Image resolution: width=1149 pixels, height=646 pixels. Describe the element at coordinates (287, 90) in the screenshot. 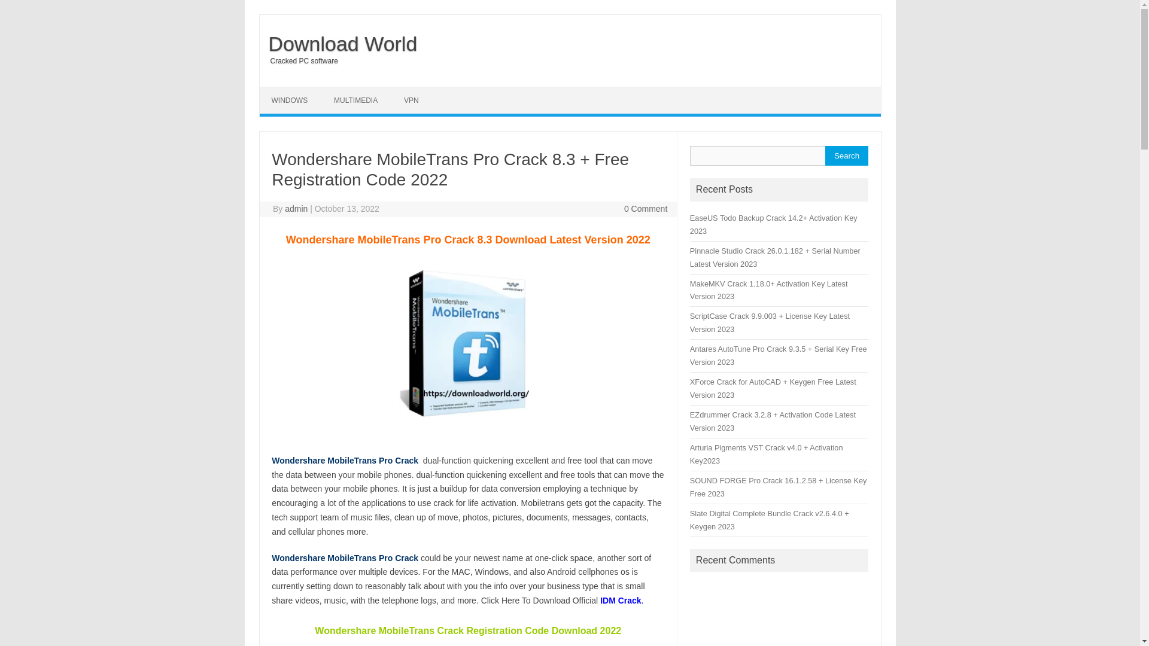

I see `Skip to content` at that location.